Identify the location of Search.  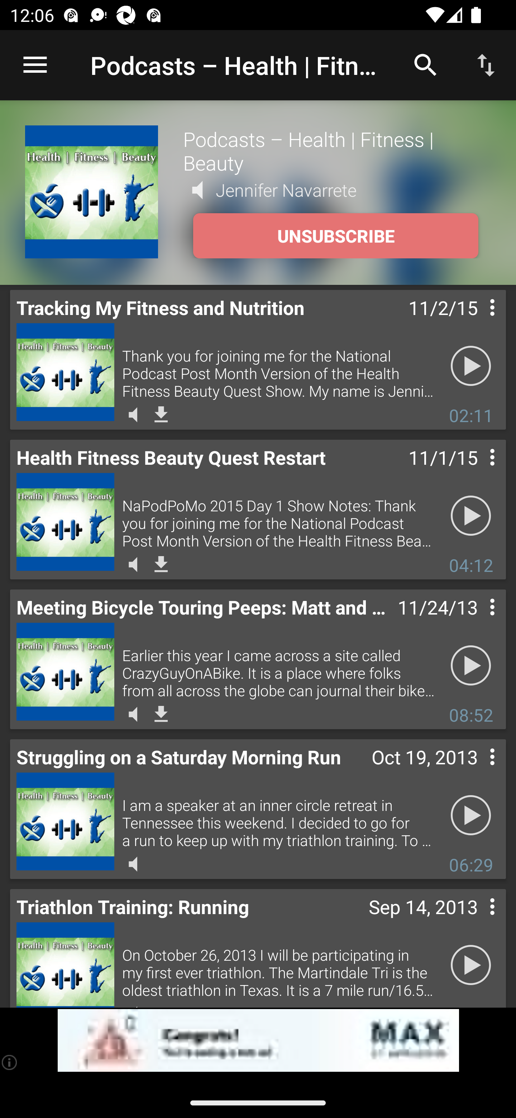
(426, 64).